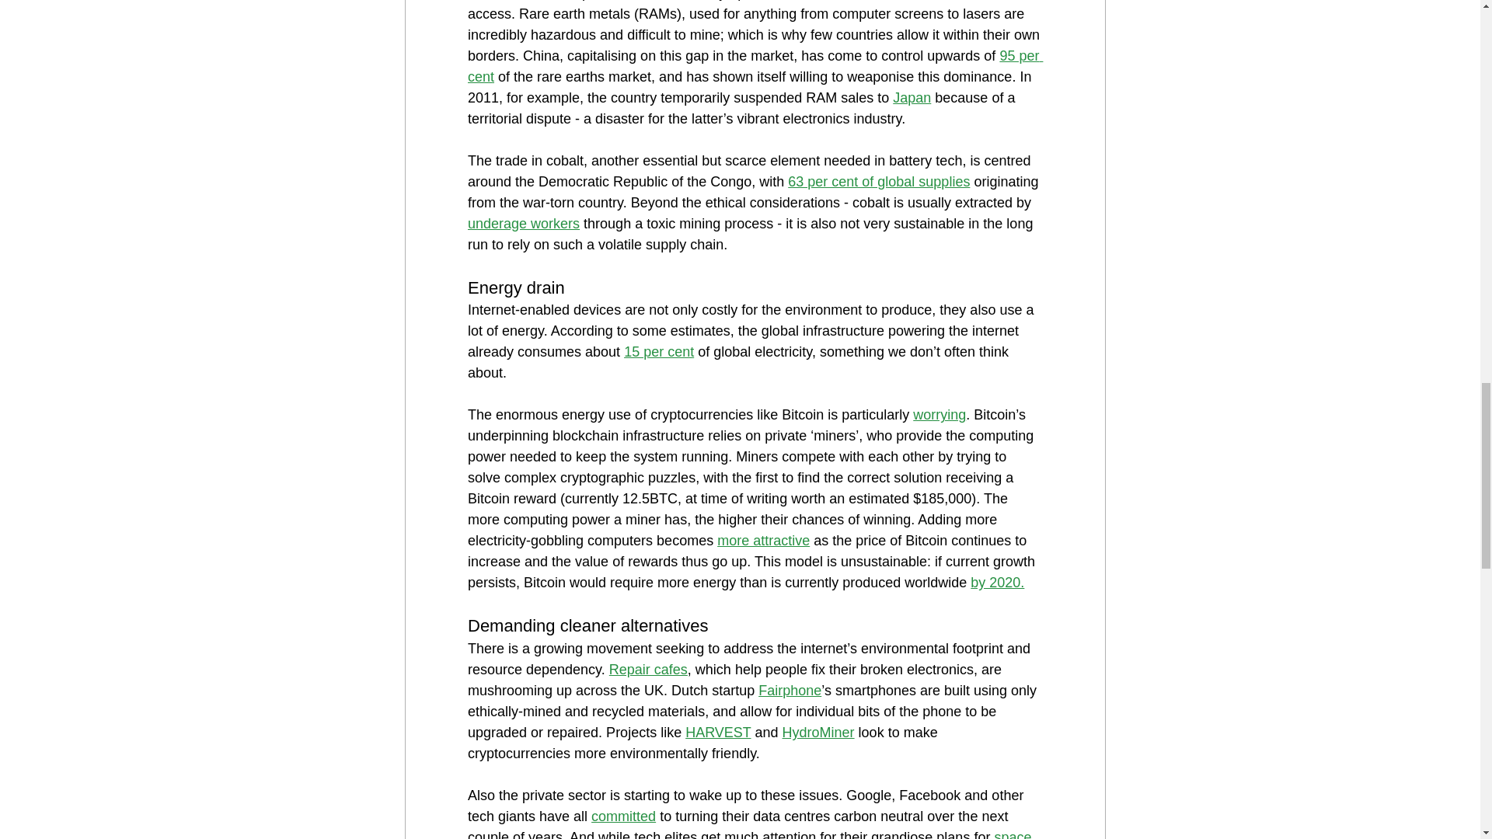 The image size is (1492, 839). Describe the element at coordinates (817, 732) in the screenshot. I see `HydroMiner` at that location.